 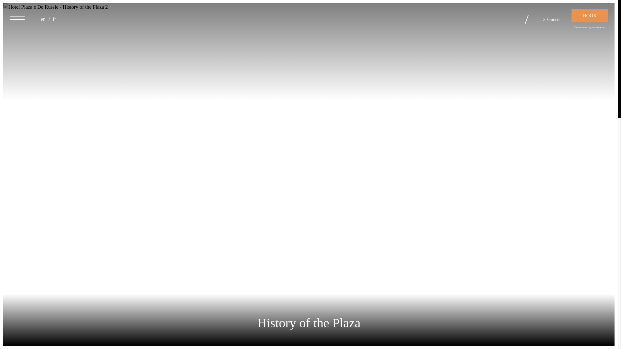 What do you see at coordinates (589, 16) in the screenshot?
I see `Book` at bounding box center [589, 16].